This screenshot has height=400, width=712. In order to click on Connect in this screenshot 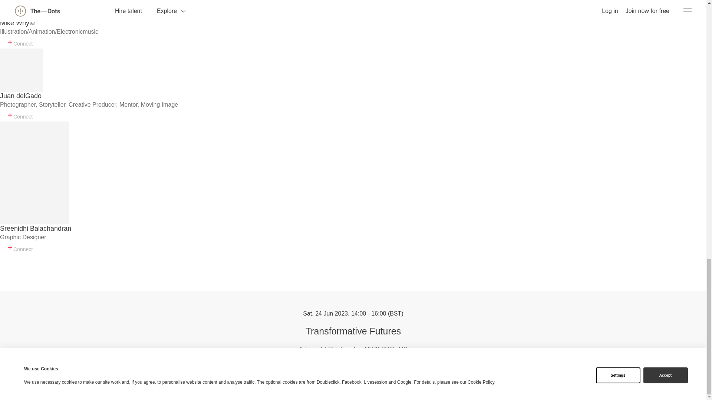, I will do `click(19, 115)`.